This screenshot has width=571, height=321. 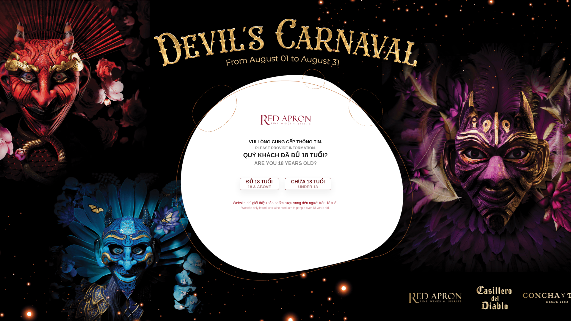 What do you see at coordinates (129, 48) in the screenshot?
I see `WINES` at bounding box center [129, 48].